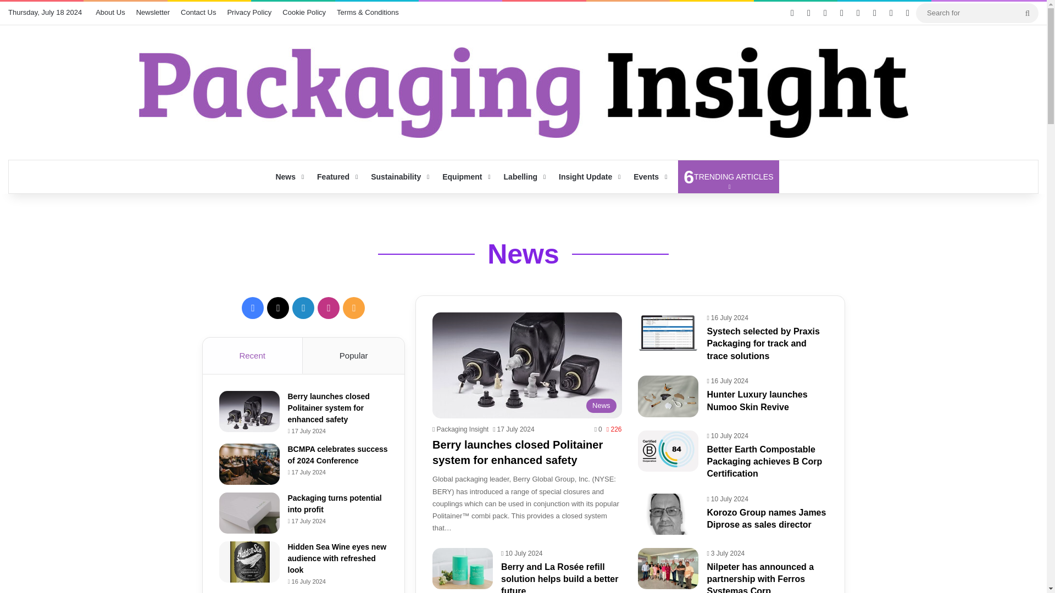 This screenshot has width=1055, height=593. I want to click on Events, so click(649, 177).